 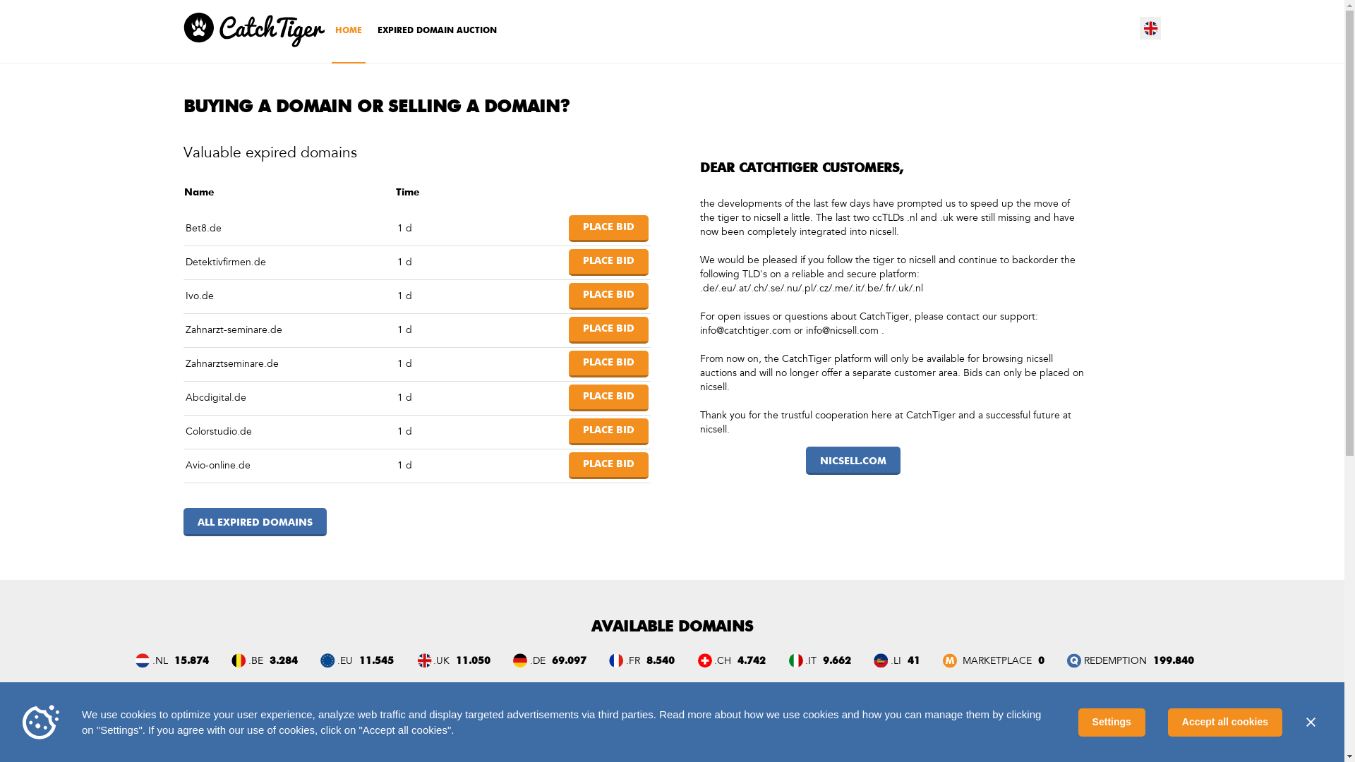 What do you see at coordinates (917, 753) in the screenshot?
I see `domeinwinkel` at bounding box center [917, 753].